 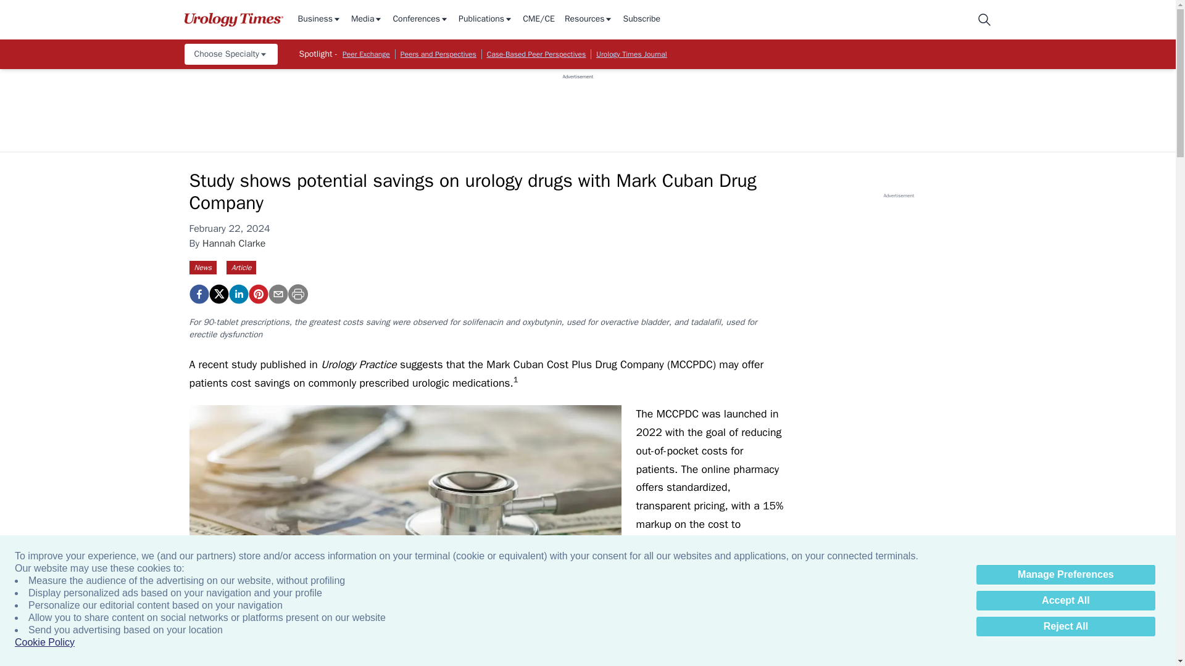 I want to click on Cookie Policy, so click(x=44, y=643).